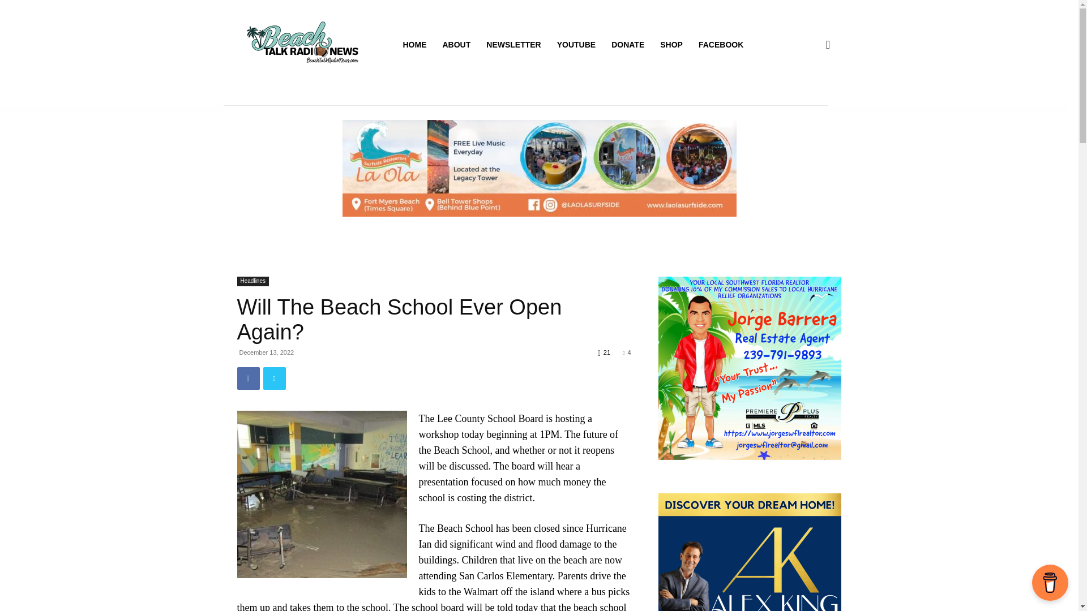 This screenshot has height=611, width=1087. What do you see at coordinates (274, 378) in the screenshot?
I see `Twitter` at bounding box center [274, 378].